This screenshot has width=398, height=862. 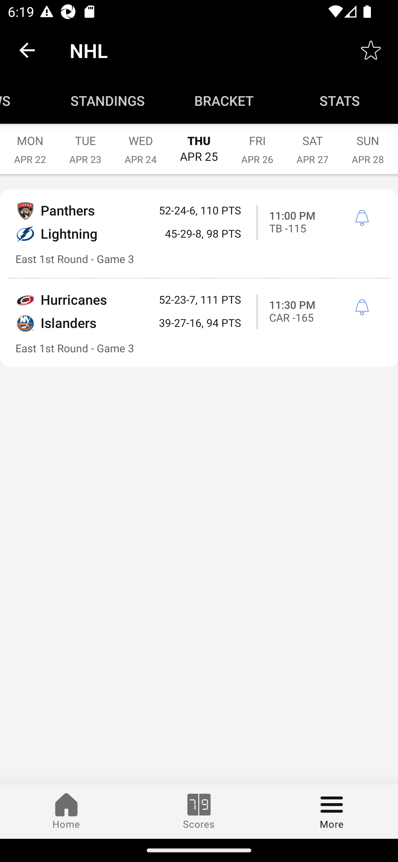 What do you see at coordinates (368, 144) in the screenshot?
I see `SUN APR 28` at bounding box center [368, 144].